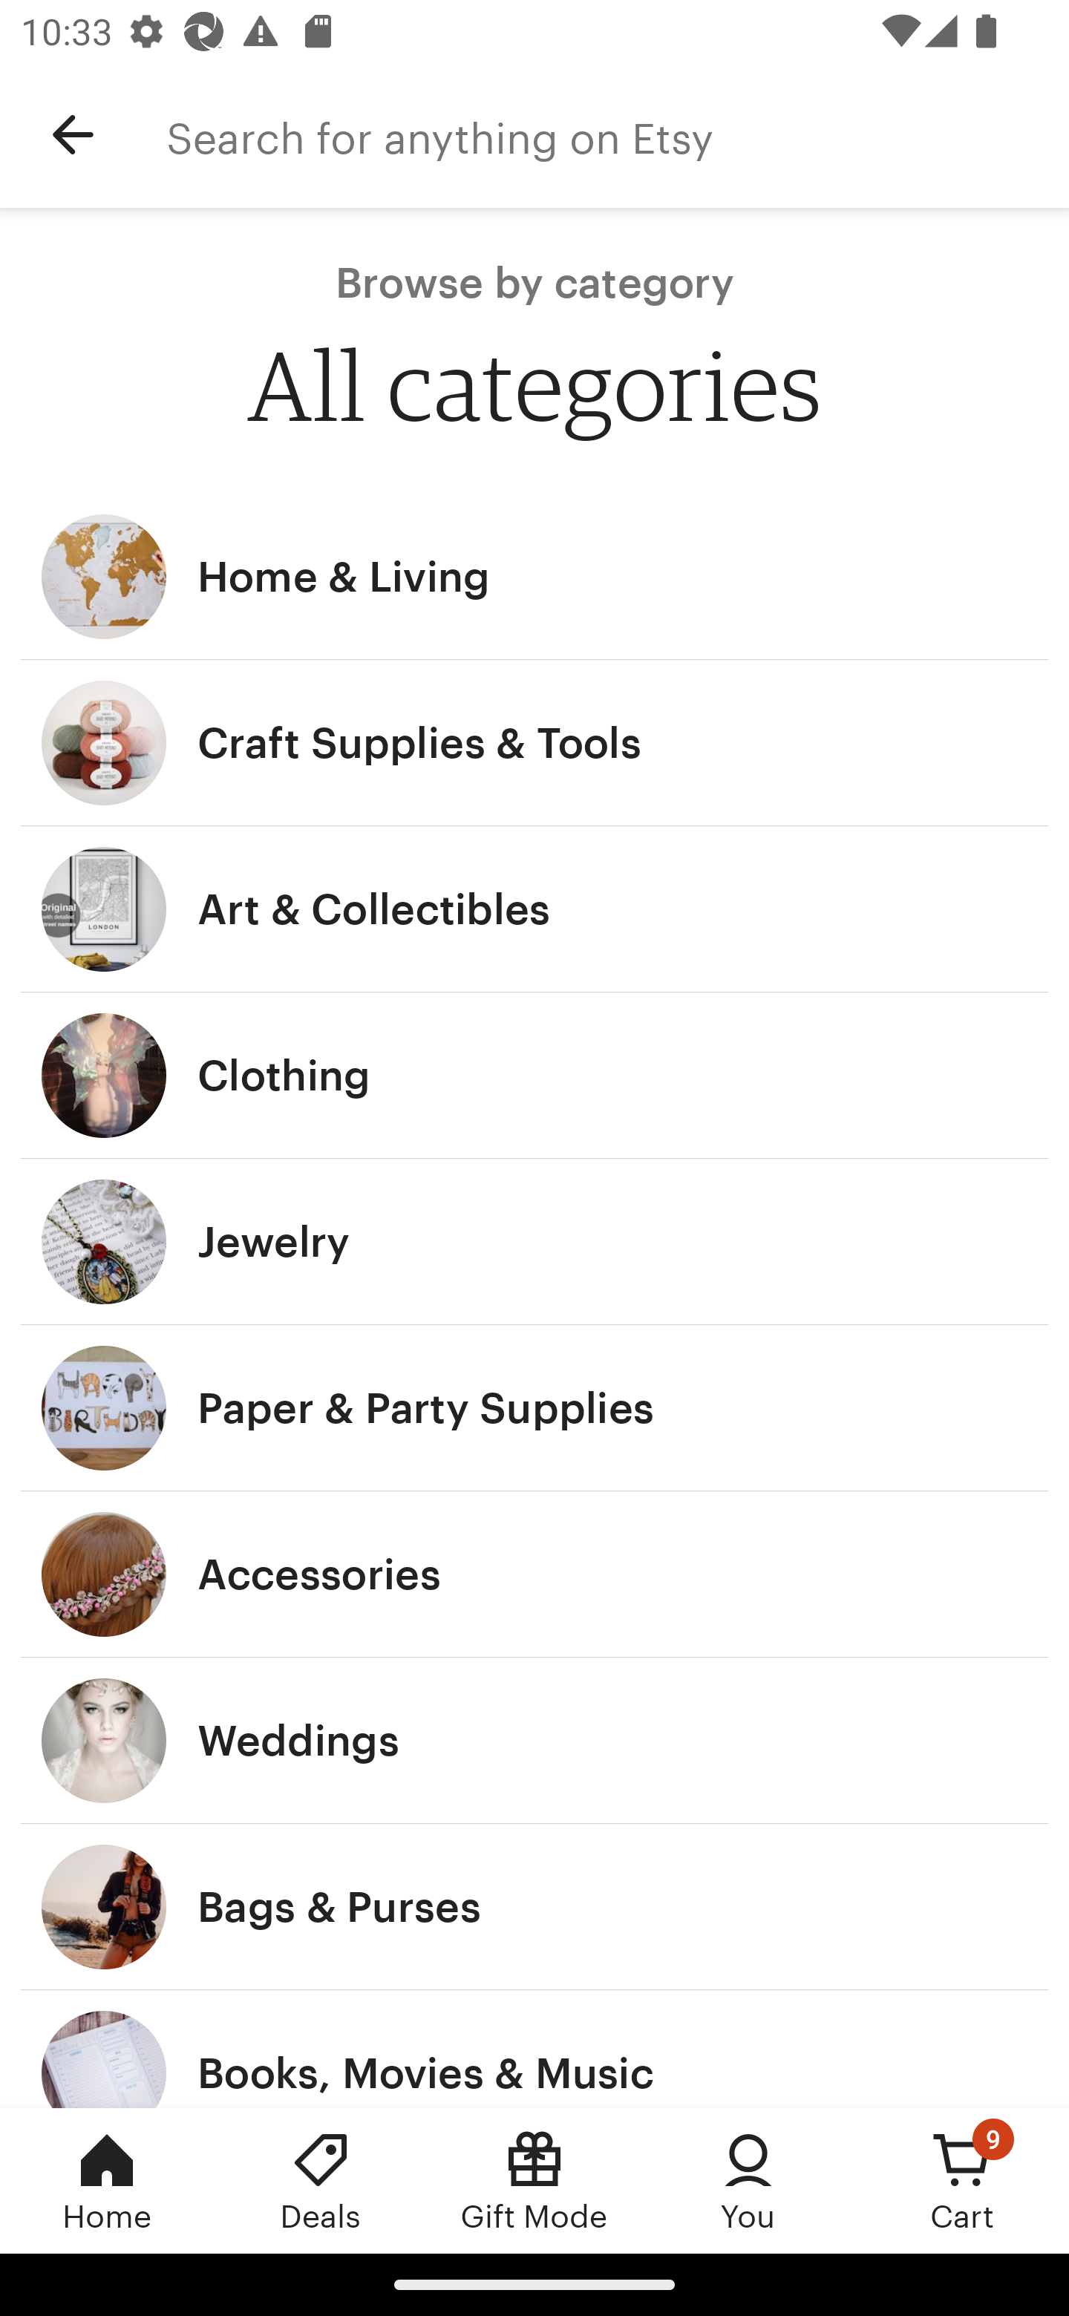  I want to click on Weddings, so click(534, 1741).